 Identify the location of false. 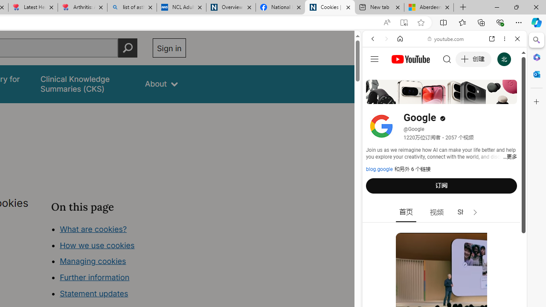
(84, 84).